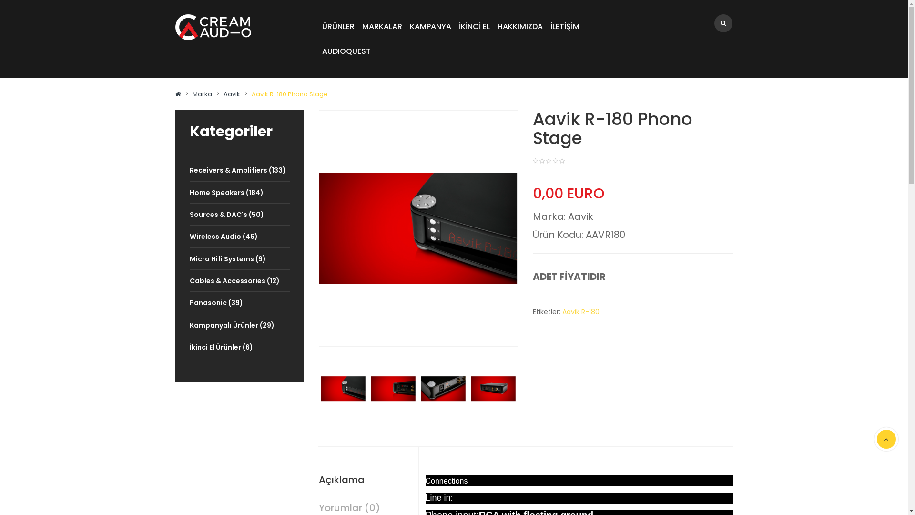 Image resolution: width=915 pixels, height=515 pixels. Describe the element at coordinates (520, 27) in the screenshot. I see `HAKKIMIZDA` at that location.